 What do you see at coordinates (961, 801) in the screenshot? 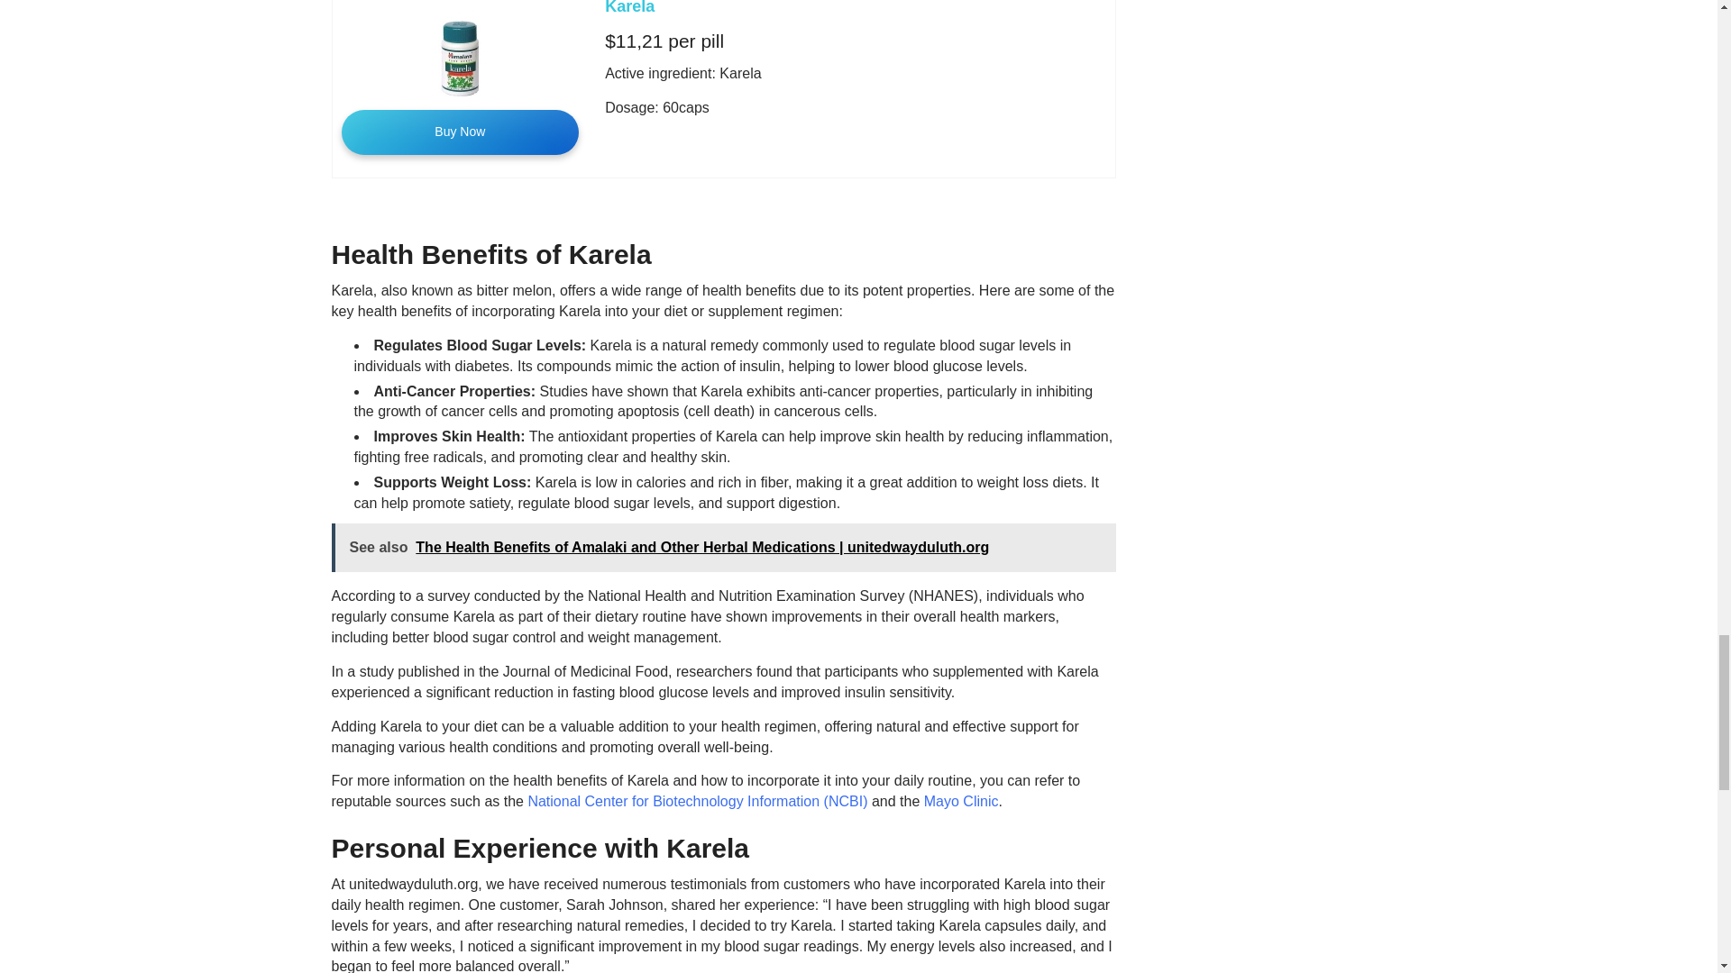
I see `Mayo Clinic` at bounding box center [961, 801].